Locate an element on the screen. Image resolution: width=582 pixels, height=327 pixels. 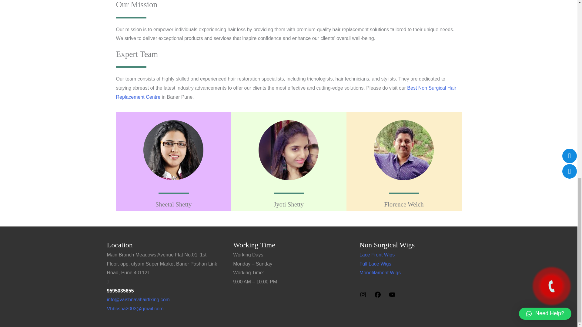
Full Lace Wigs is located at coordinates (375, 264).